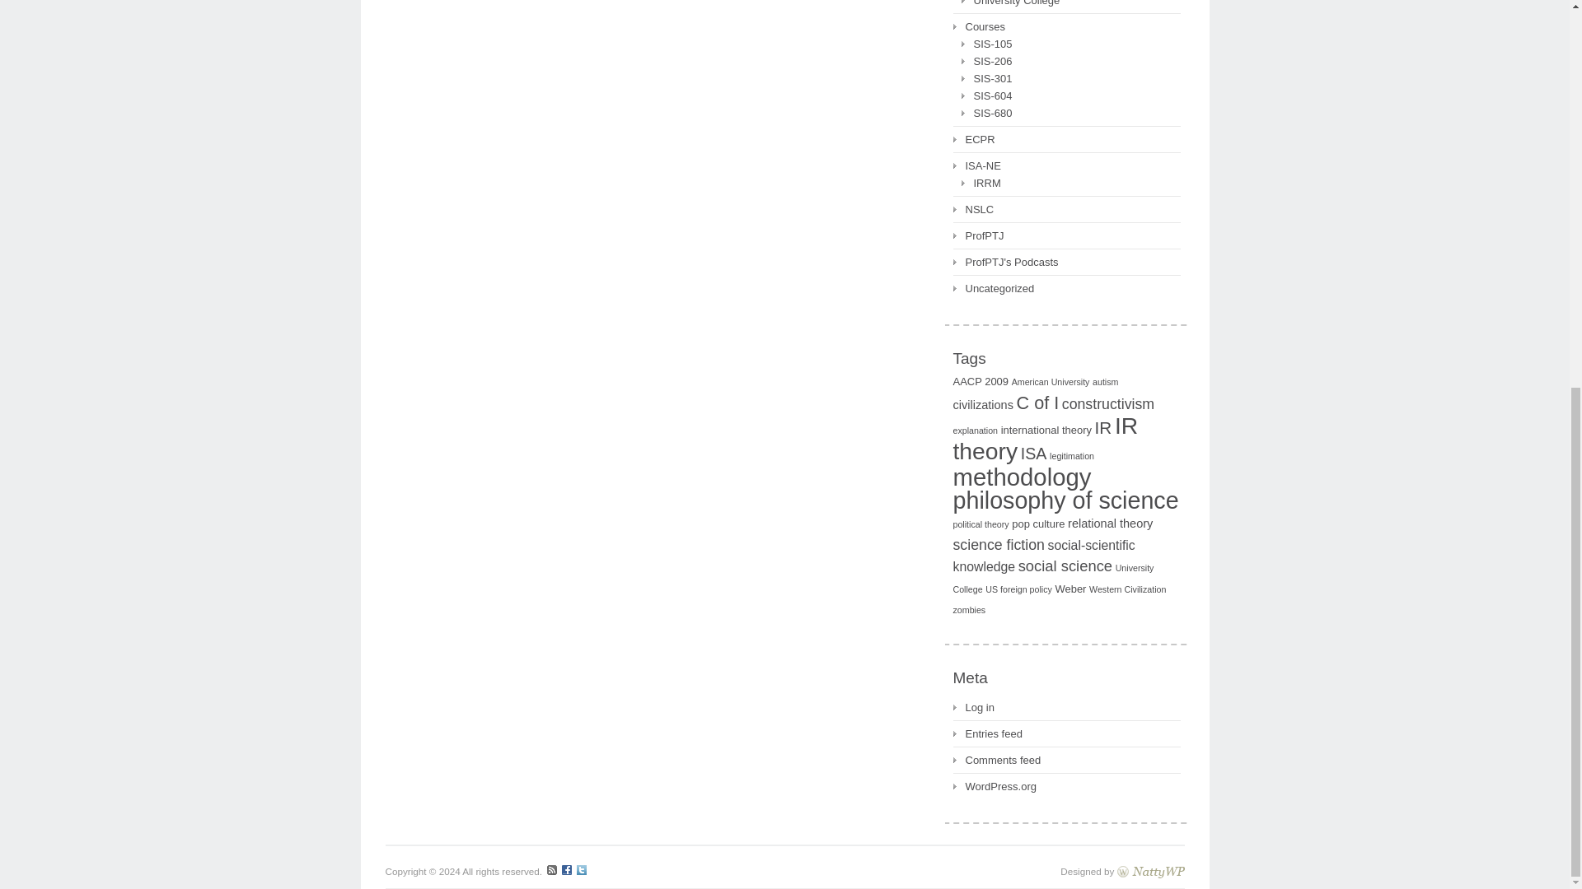 This screenshot has height=889, width=1582. Describe the element at coordinates (978, 26) in the screenshot. I see `Courses` at that location.